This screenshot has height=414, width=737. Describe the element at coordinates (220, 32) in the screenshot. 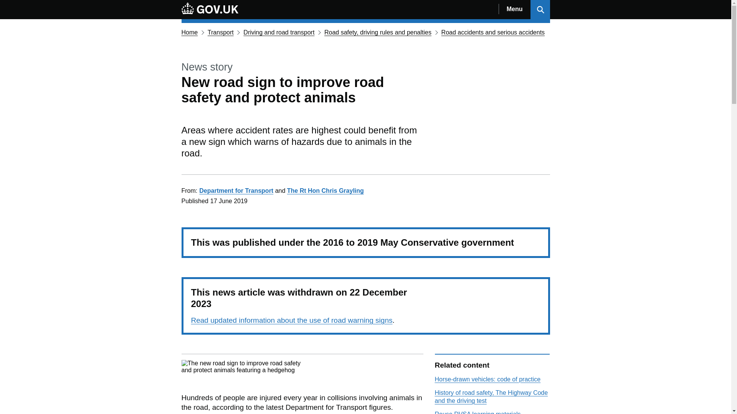

I see `Transport` at that location.